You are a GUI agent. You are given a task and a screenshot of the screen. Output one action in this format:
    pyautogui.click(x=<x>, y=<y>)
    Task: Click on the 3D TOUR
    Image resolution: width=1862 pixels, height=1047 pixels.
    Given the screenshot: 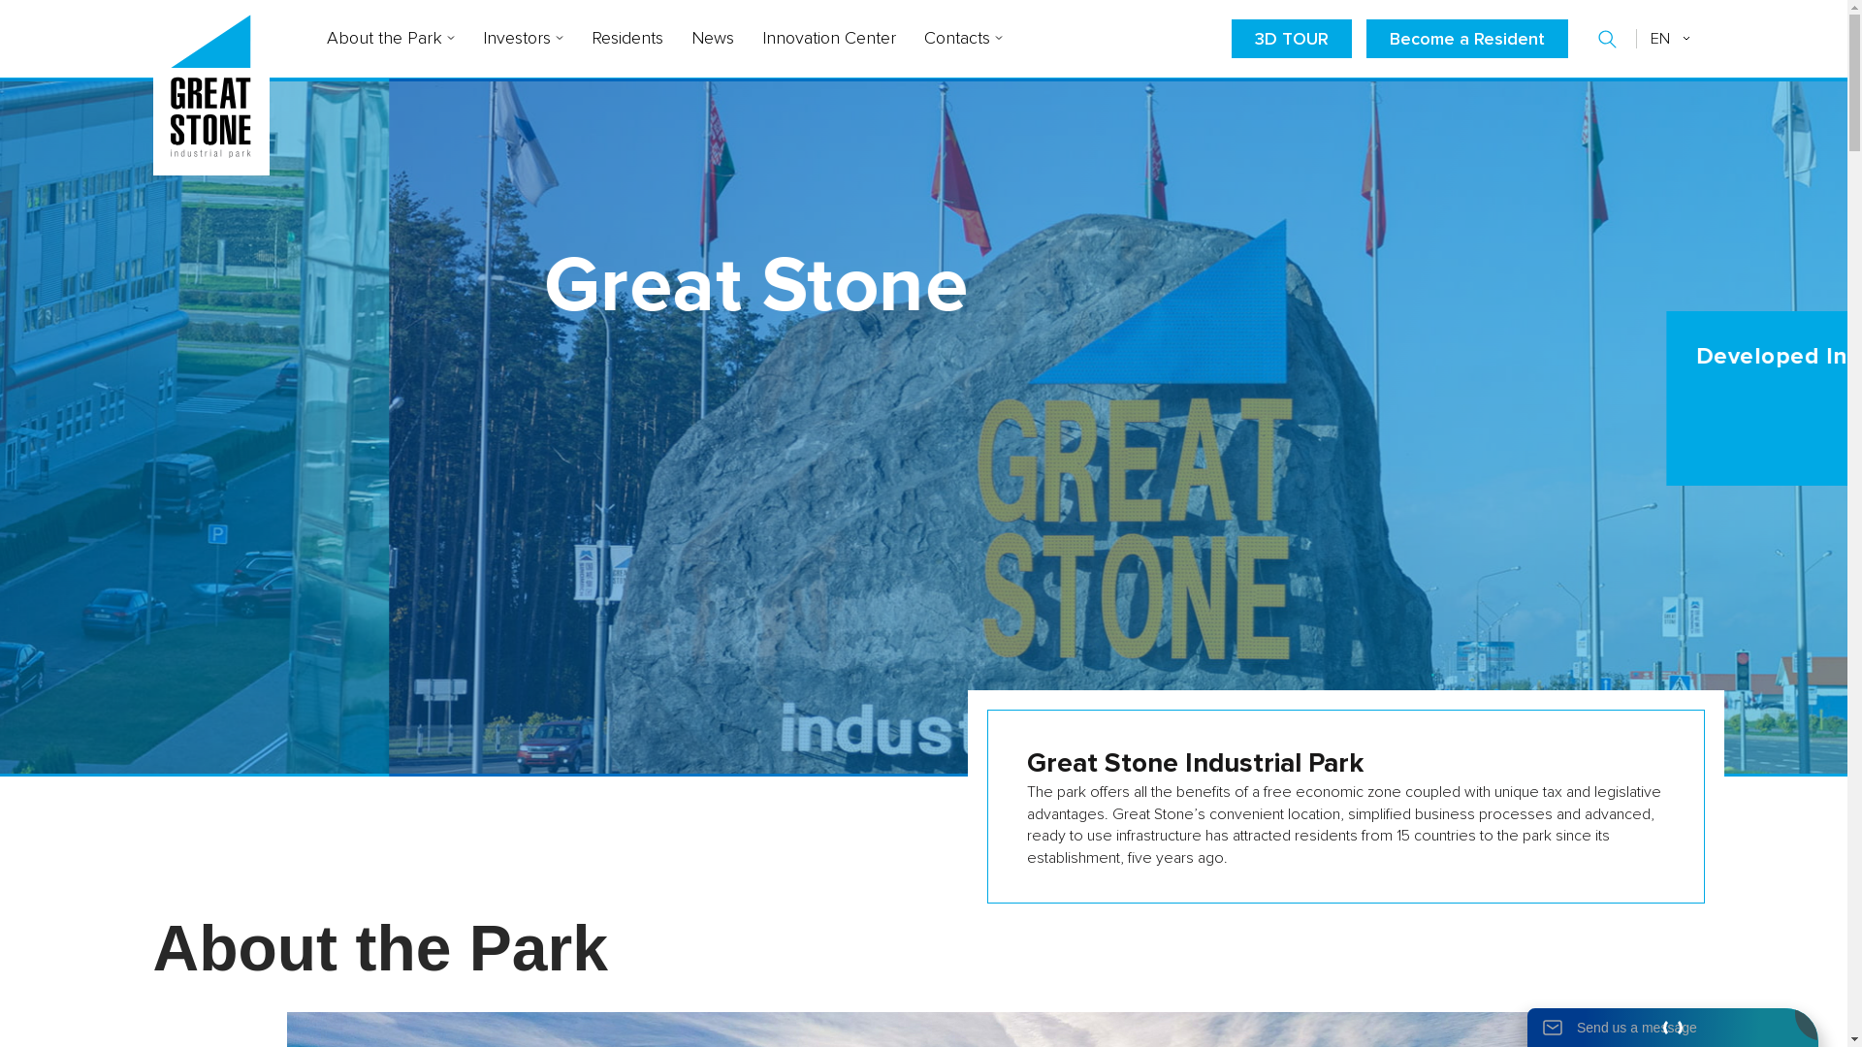 What is the action you would take?
    pyautogui.click(x=1292, y=39)
    